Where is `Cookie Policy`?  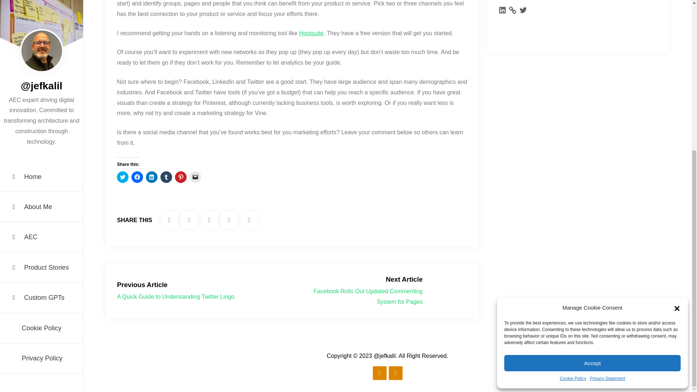 Cookie Policy is located at coordinates (573, 138).